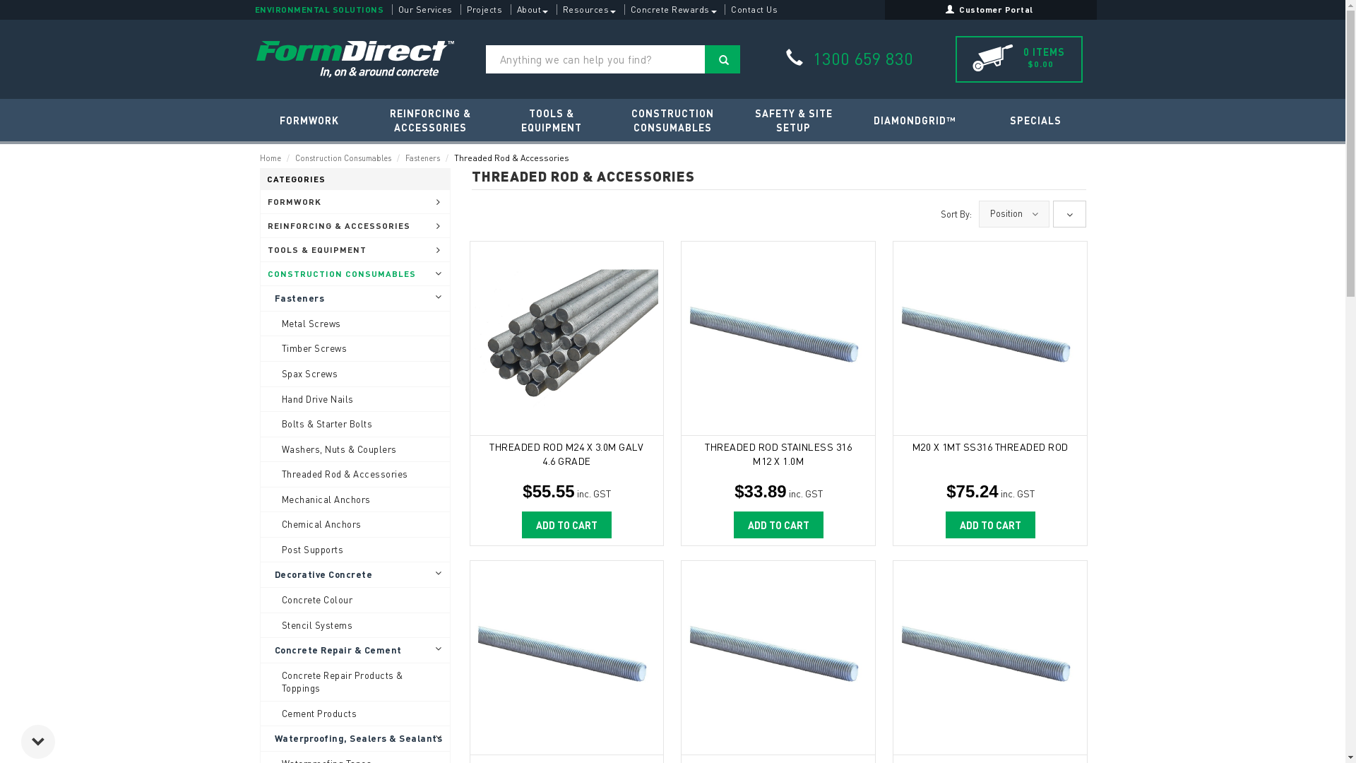 Image resolution: width=1356 pixels, height=763 pixels. Describe the element at coordinates (566, 656) in the screenshot. I see `Product` at that location.